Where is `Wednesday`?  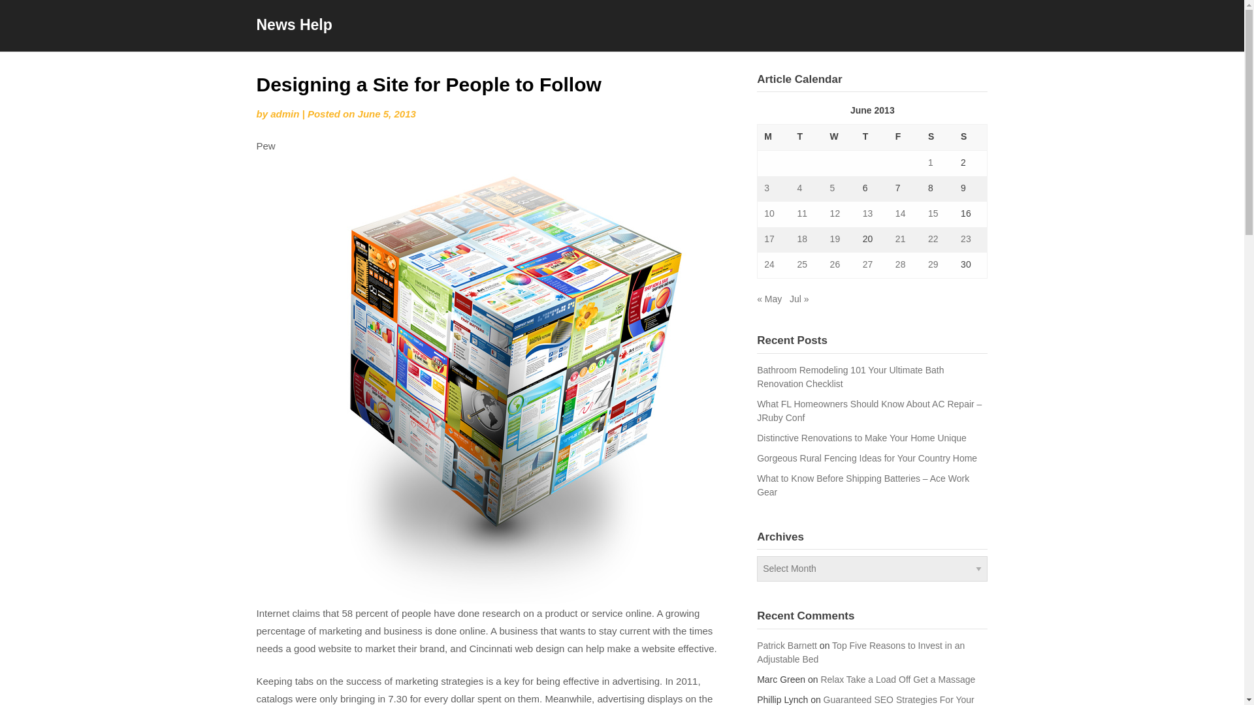 Wednesday is located at coordinates (840, 138).